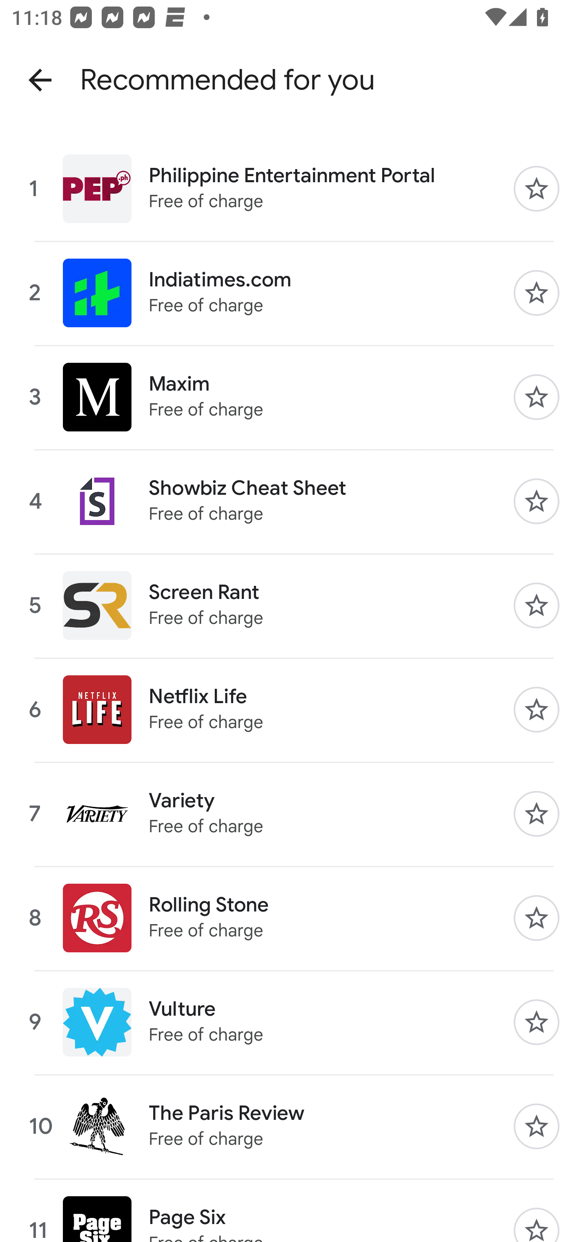 This screenshot has height=1242, width=588. What do you see at coordinates (537, 918) in the screenshot?
I see `Follow` at bounding box center [537, 918].